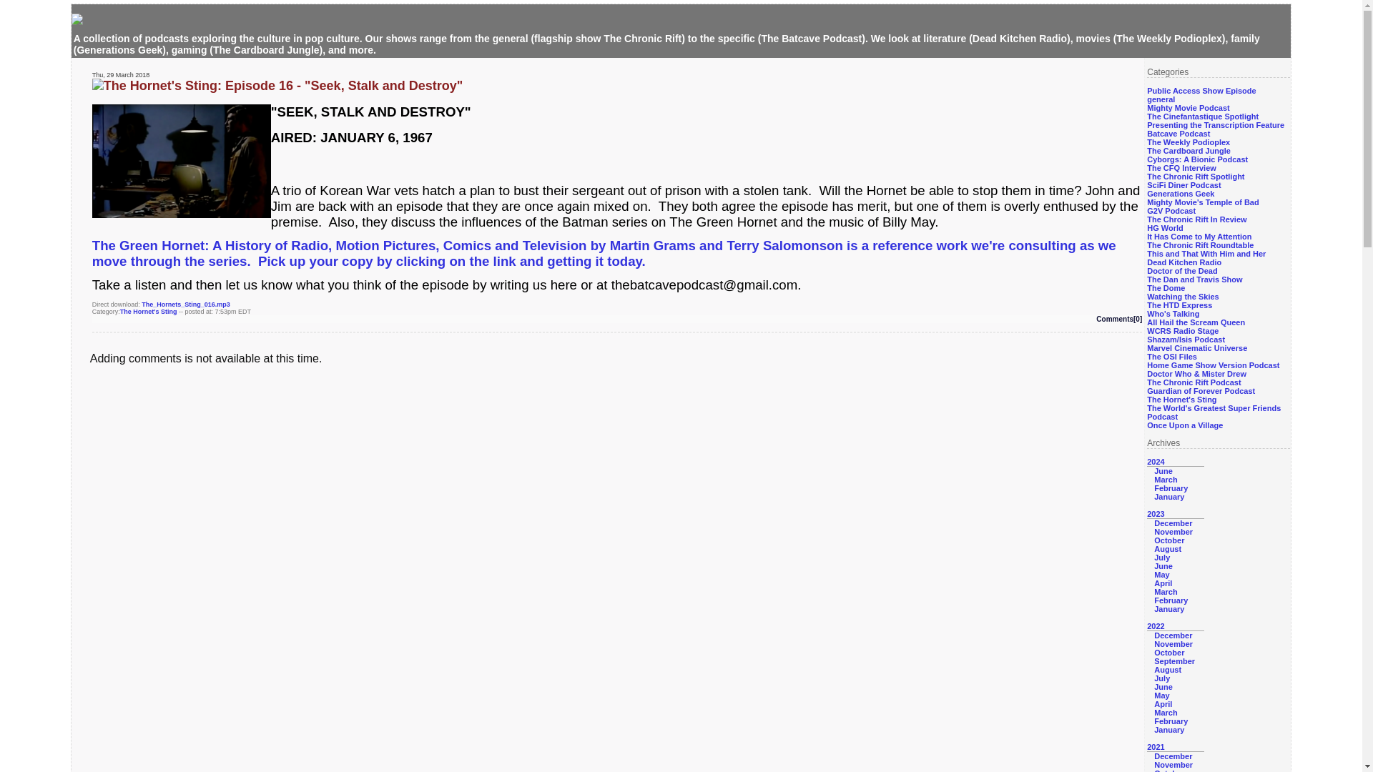  What do you see at coordinates (1201, 90) in the screenshot?
I see `Public Access Show Episode` at bounding box center [1201, 90].